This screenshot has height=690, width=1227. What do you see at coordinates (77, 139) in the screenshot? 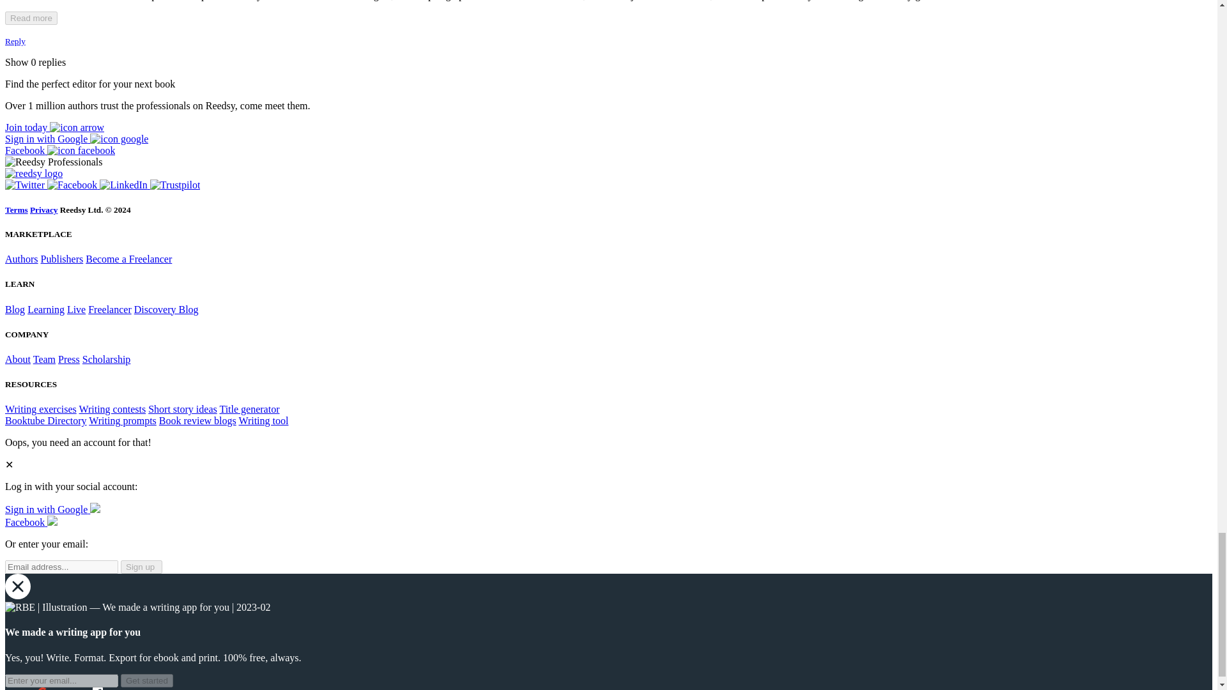
I see `Sign in with Google` at bounding box center [77, 139].